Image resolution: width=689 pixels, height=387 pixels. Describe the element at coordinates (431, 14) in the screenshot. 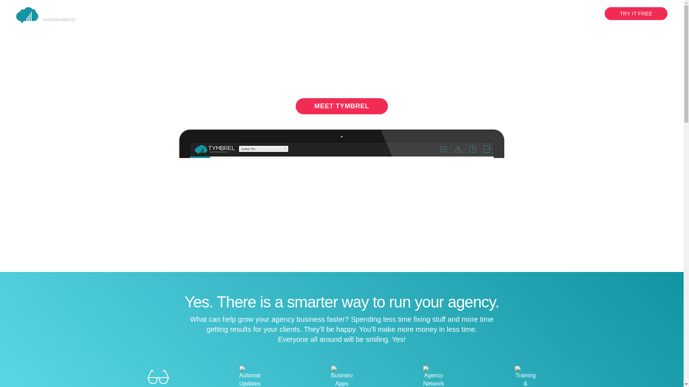

I see `WHY TYMBREL?` at that location.